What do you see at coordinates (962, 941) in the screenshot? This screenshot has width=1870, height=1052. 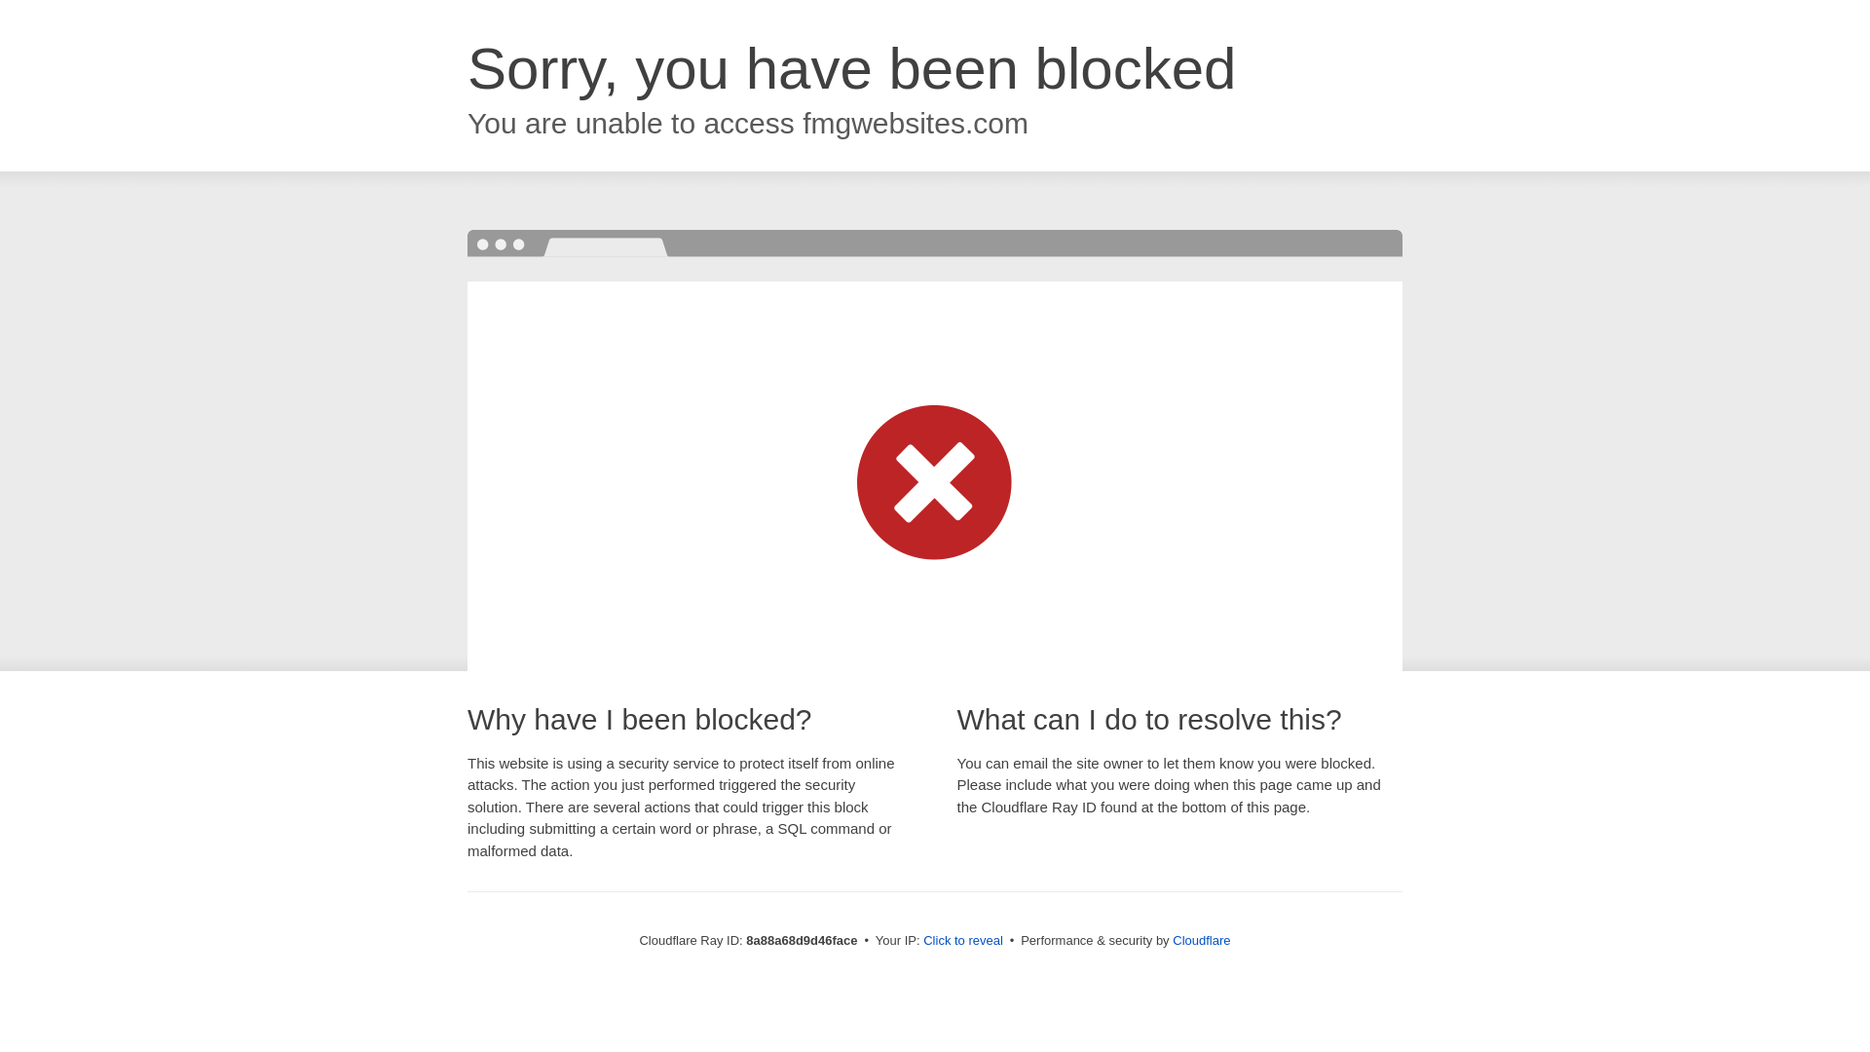 I see `Click to reveal` at bounding box center [962, 941].